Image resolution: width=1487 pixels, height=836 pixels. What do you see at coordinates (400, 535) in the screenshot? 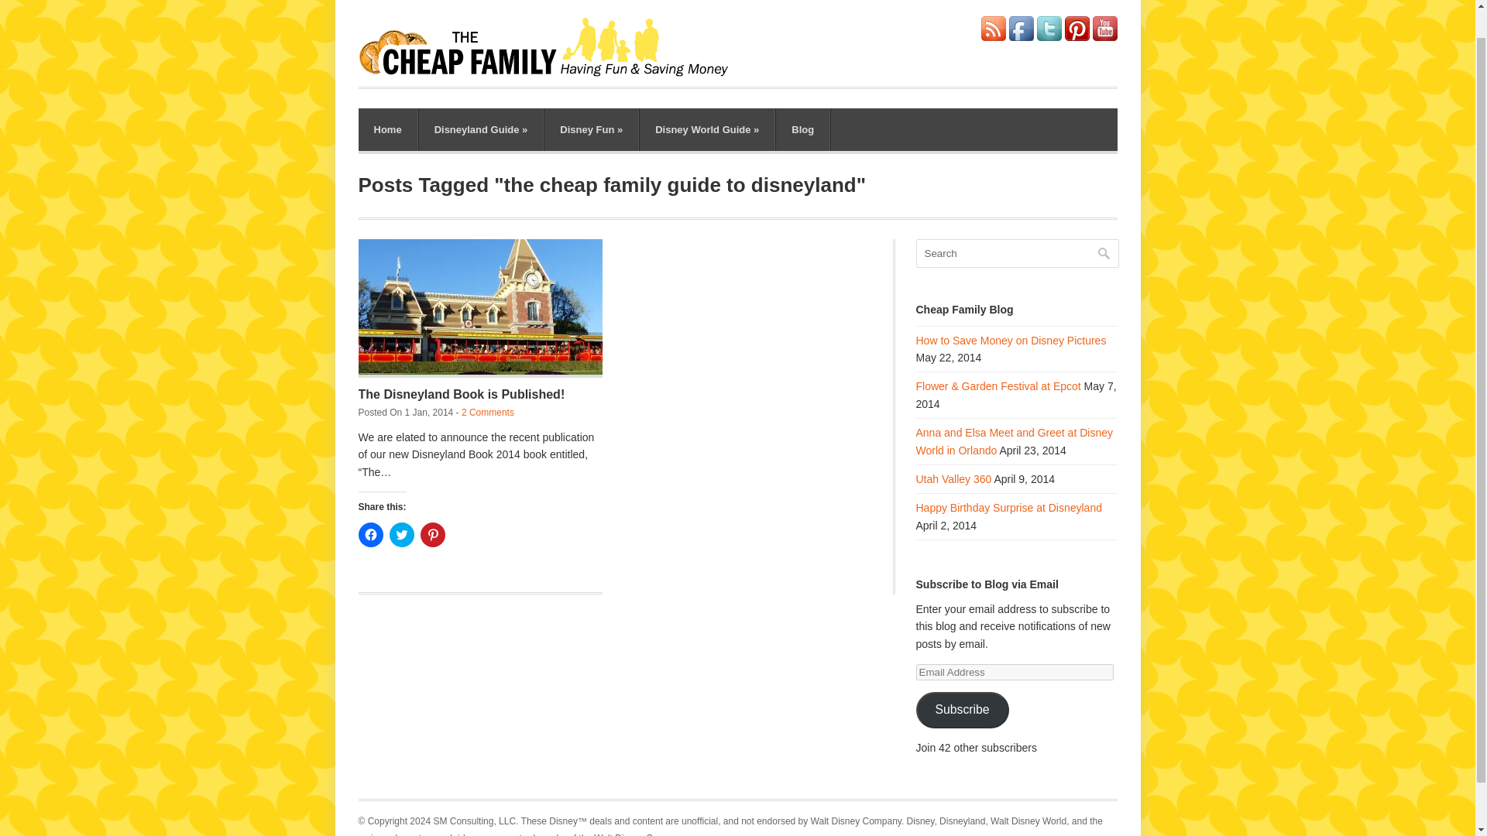
I see `Click to share on Twitter` at bounding box center [400, 535].